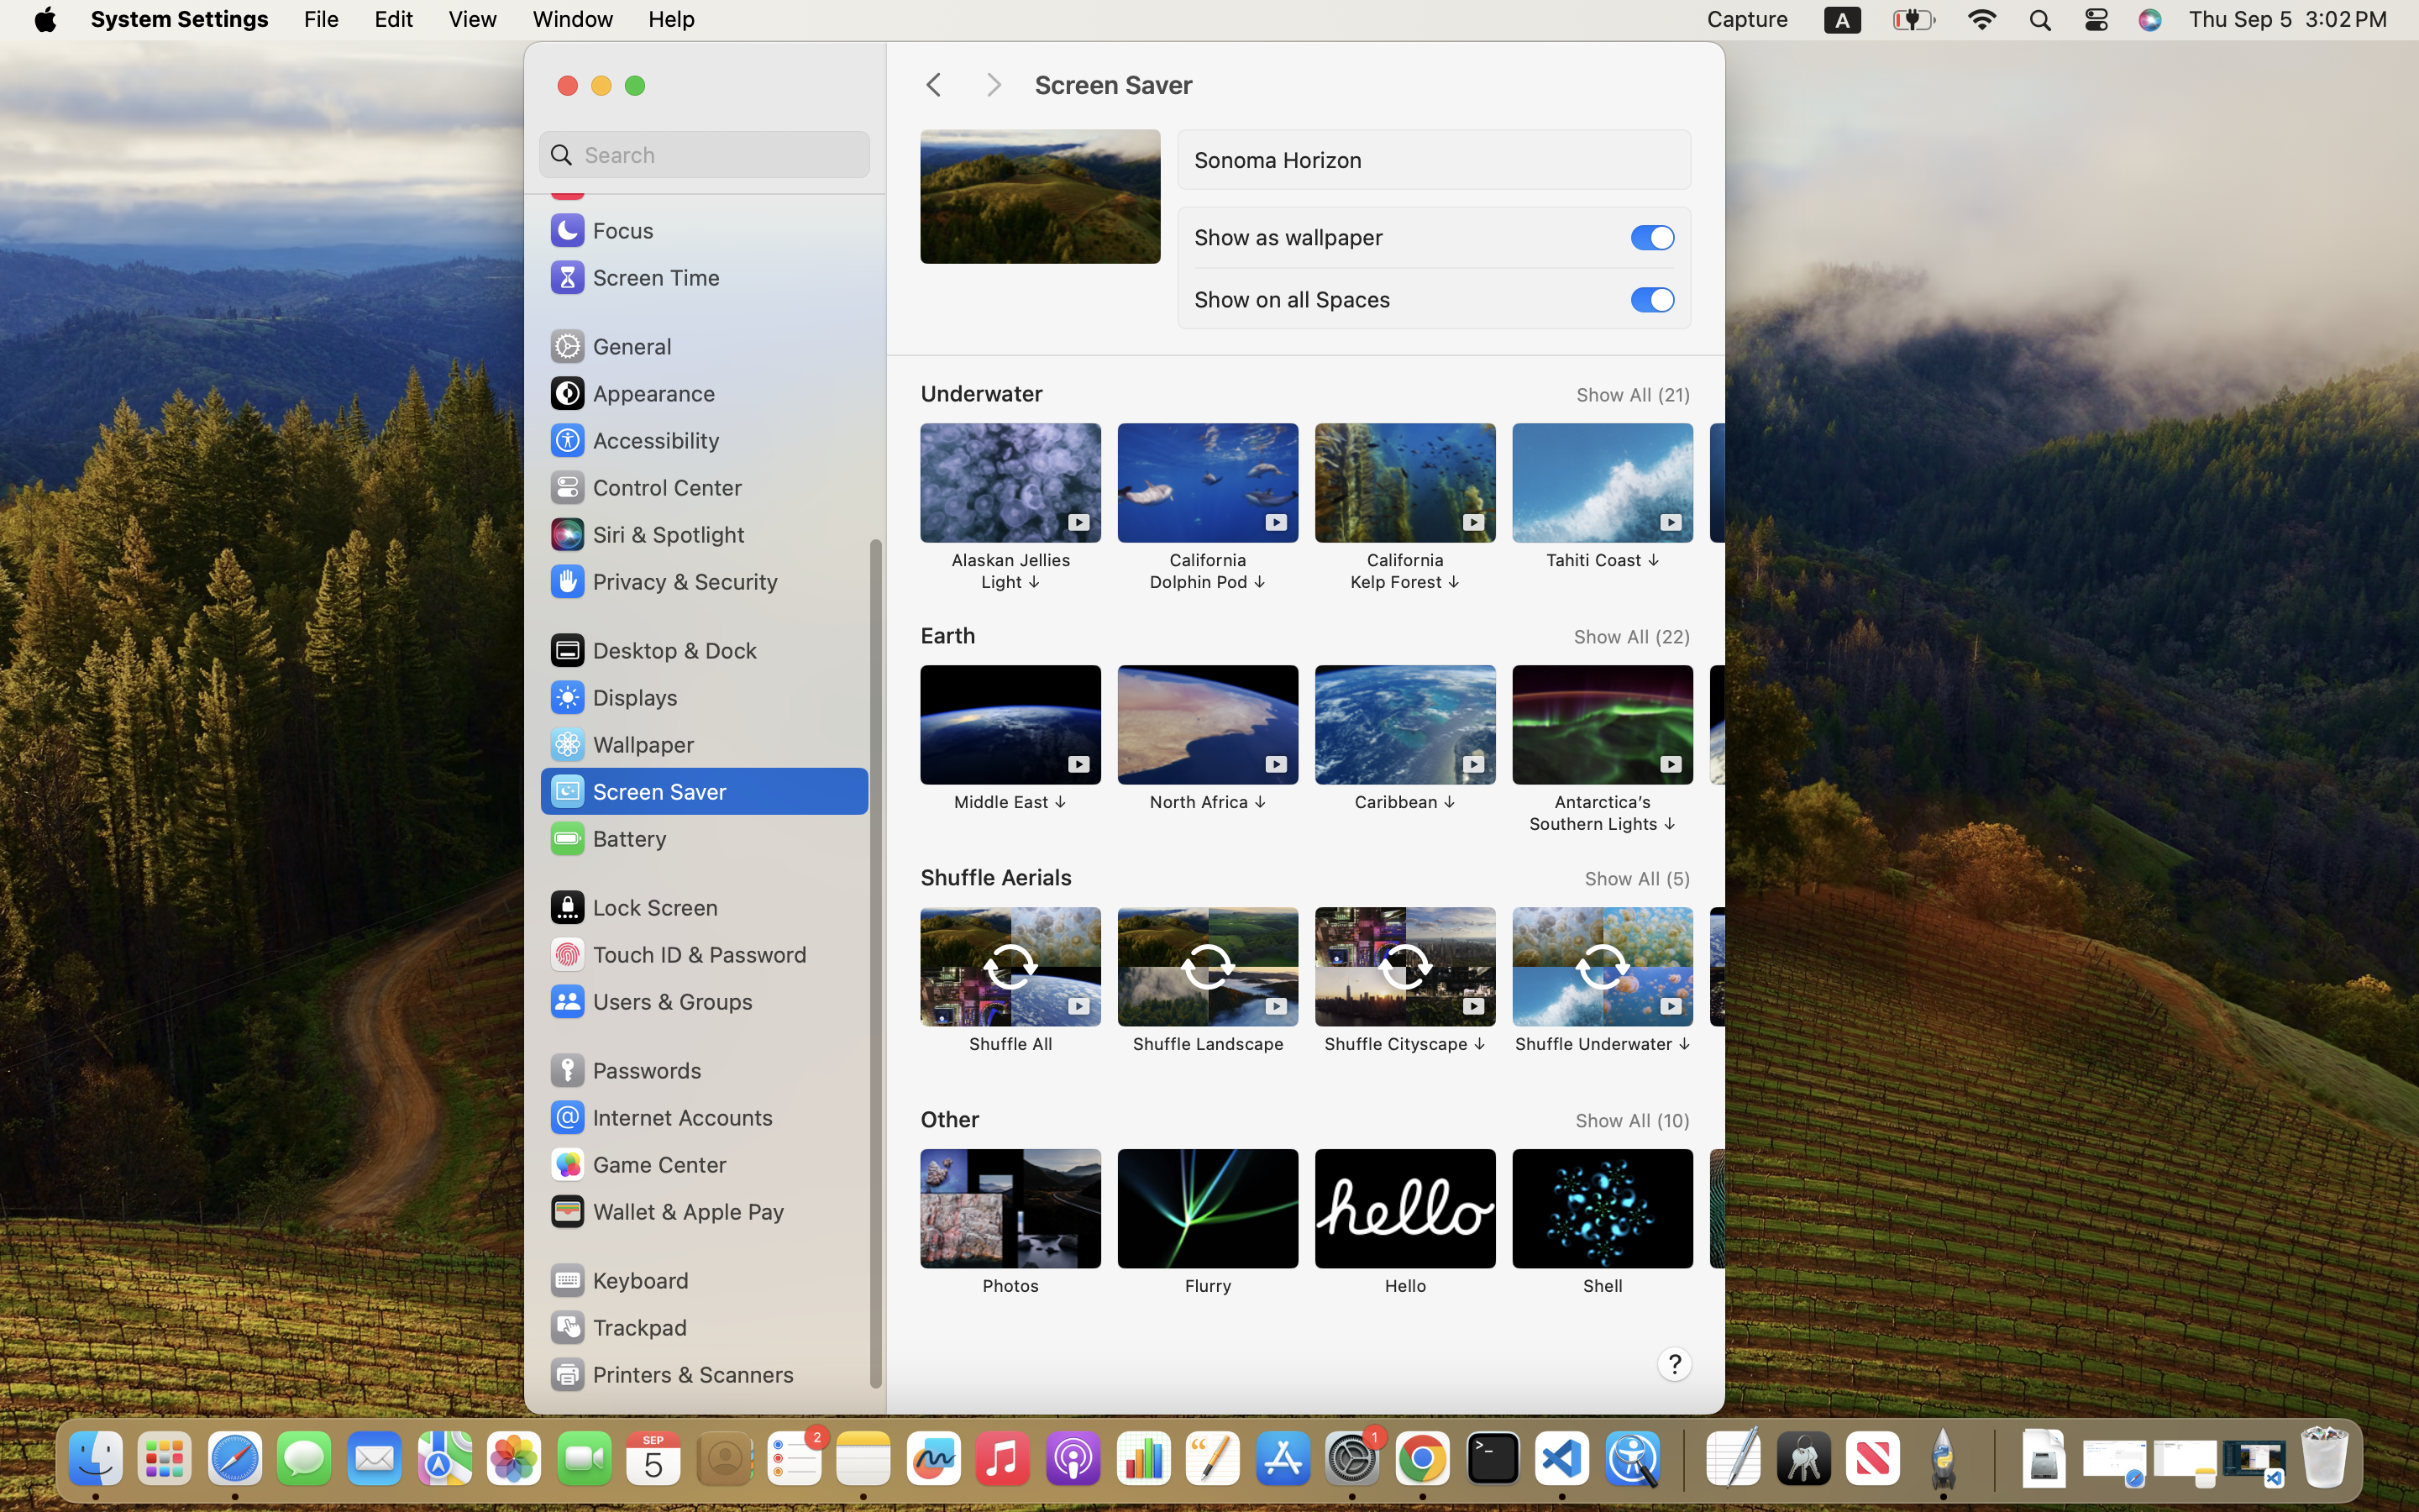  I want to click on Lock Screen, so click(633, 907).